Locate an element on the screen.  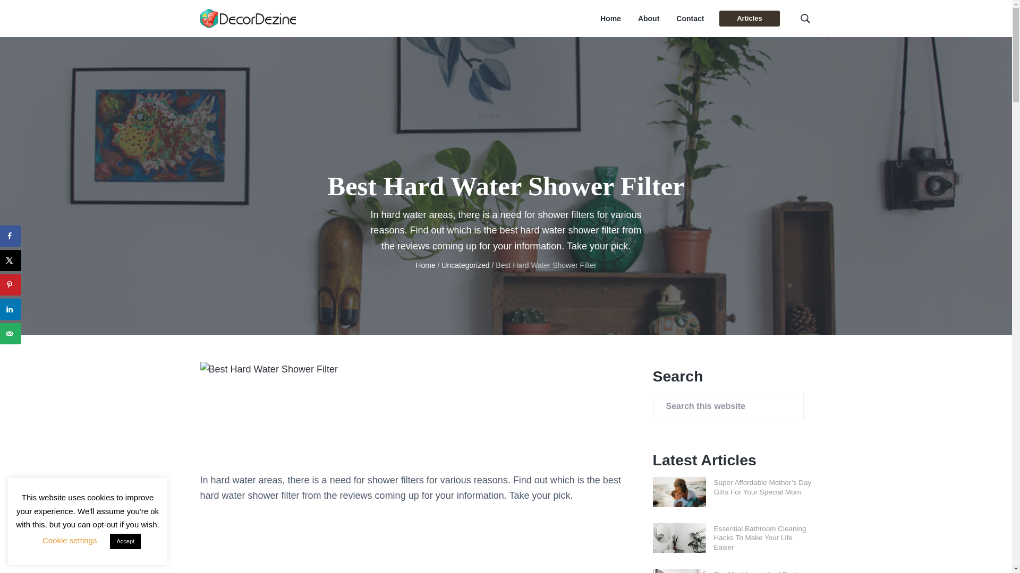
Articles is located at coordinates (749, 18).